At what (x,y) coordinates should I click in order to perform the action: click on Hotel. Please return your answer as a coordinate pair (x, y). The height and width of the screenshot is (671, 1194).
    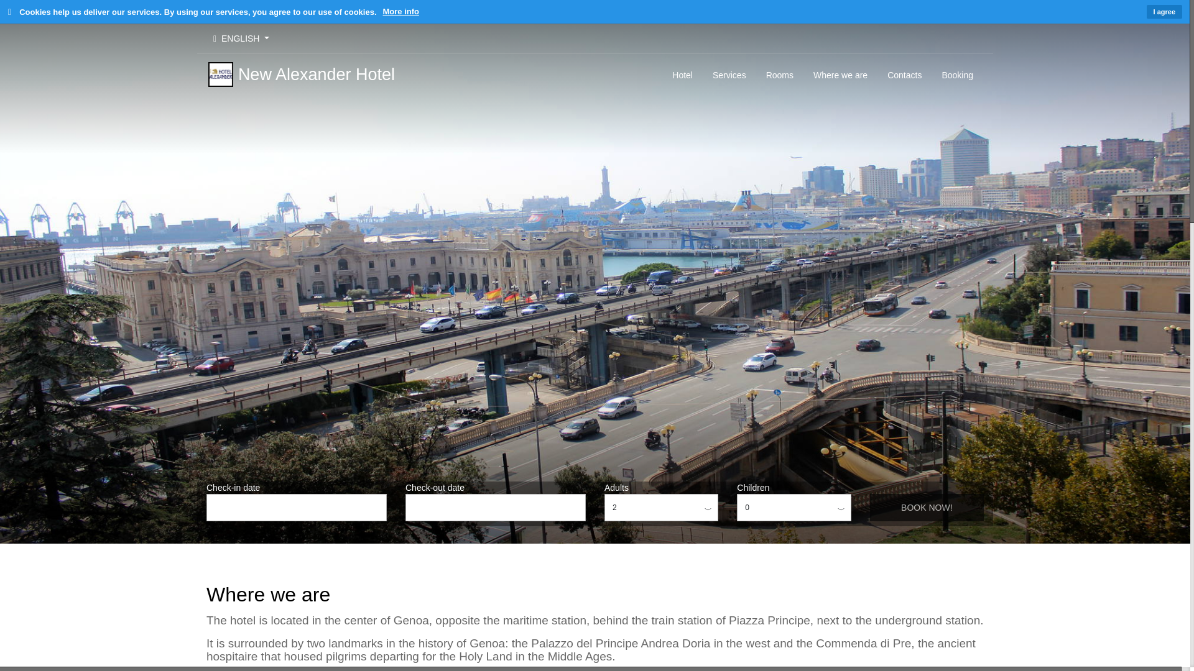
    Looking at the image, I should click on (683, 75).